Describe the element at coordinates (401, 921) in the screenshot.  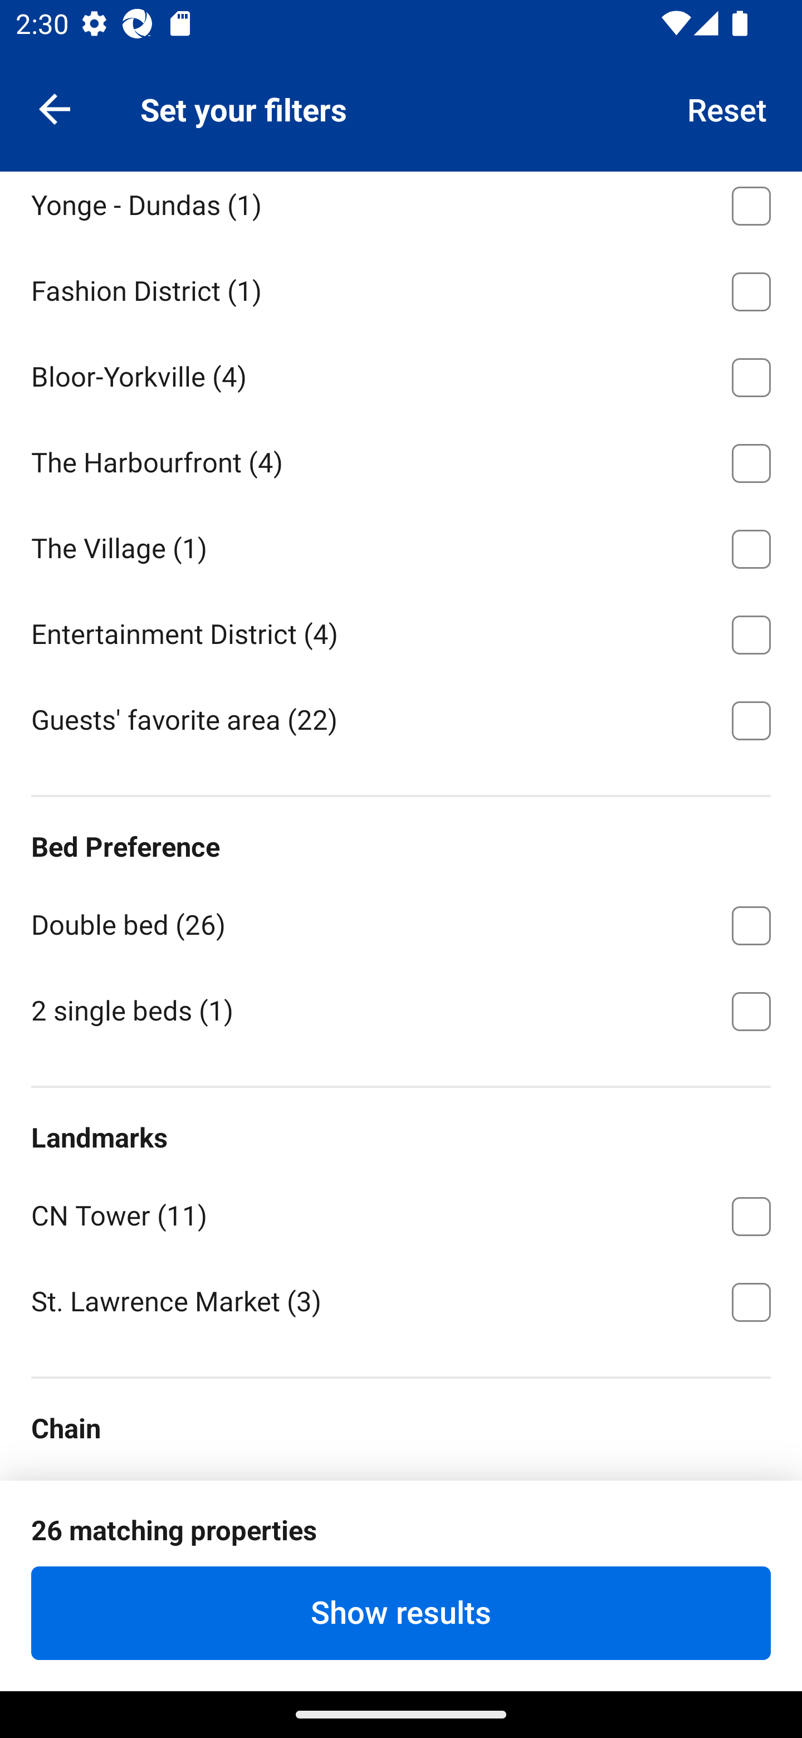
I see `Double bed ⁦(26)` at that location.